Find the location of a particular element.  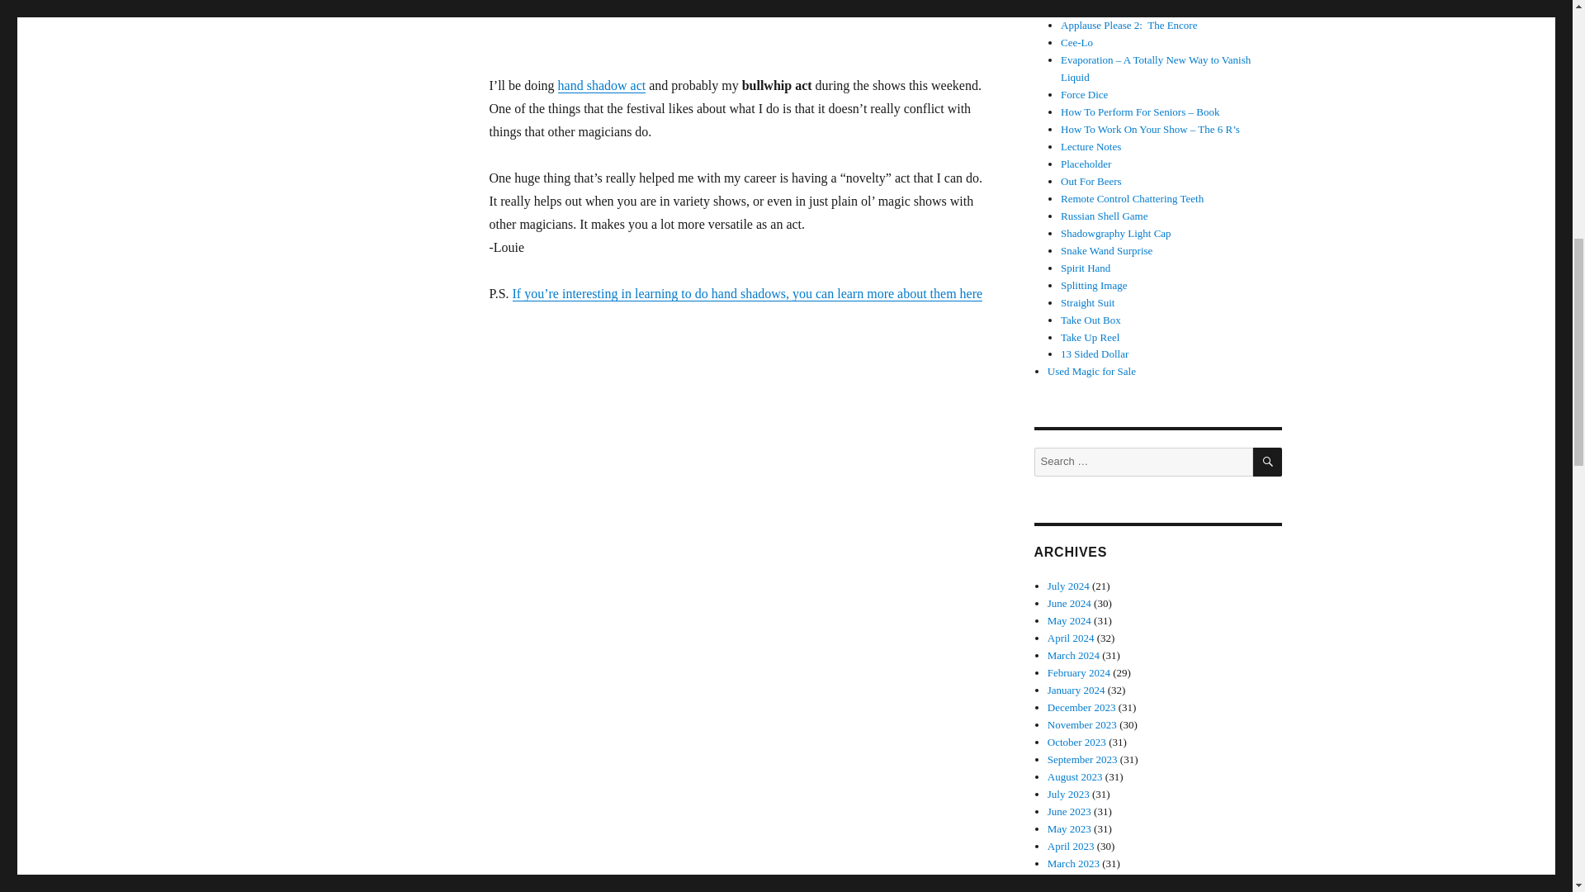

hand shadow act is located at coordinates (602, 86).